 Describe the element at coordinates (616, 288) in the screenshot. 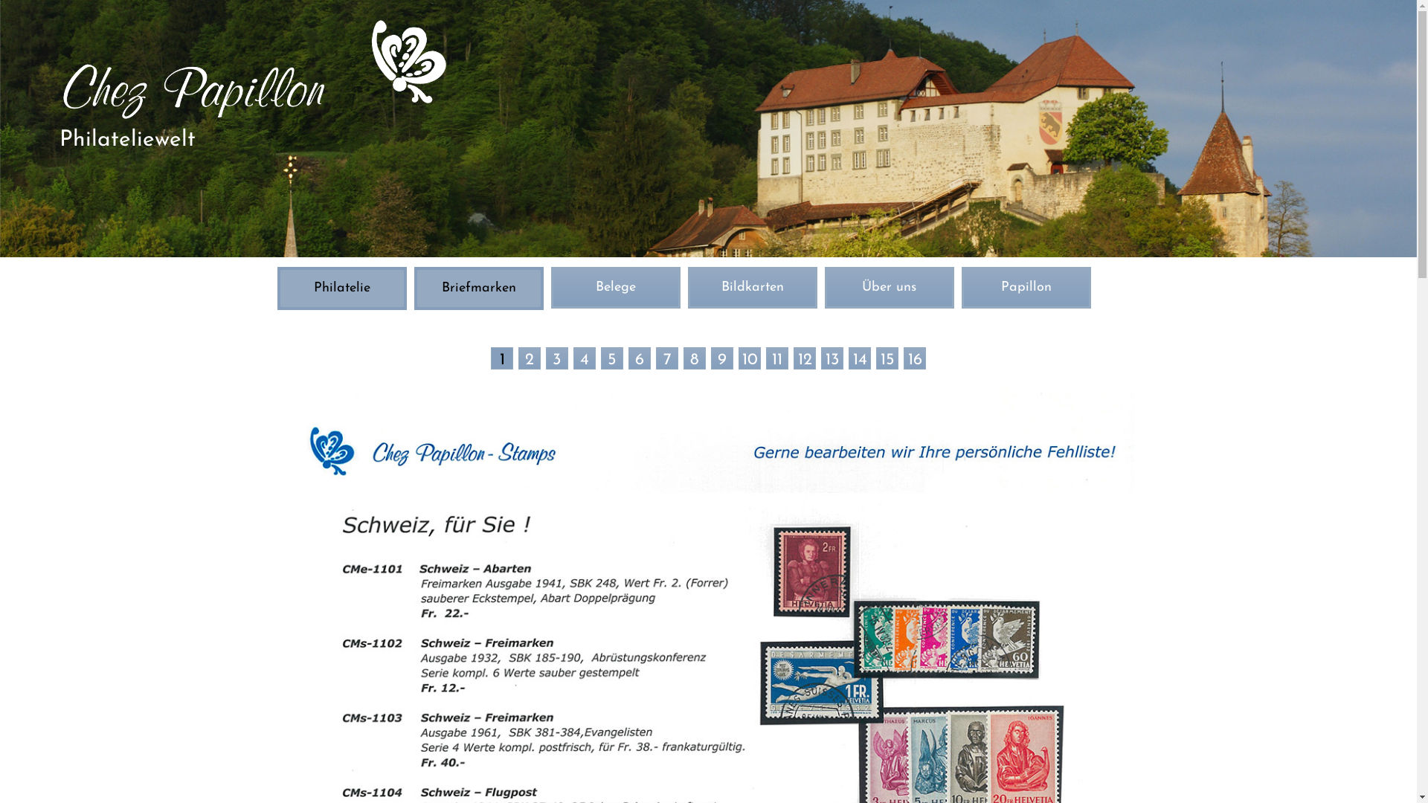

I see `Belege` at that location.